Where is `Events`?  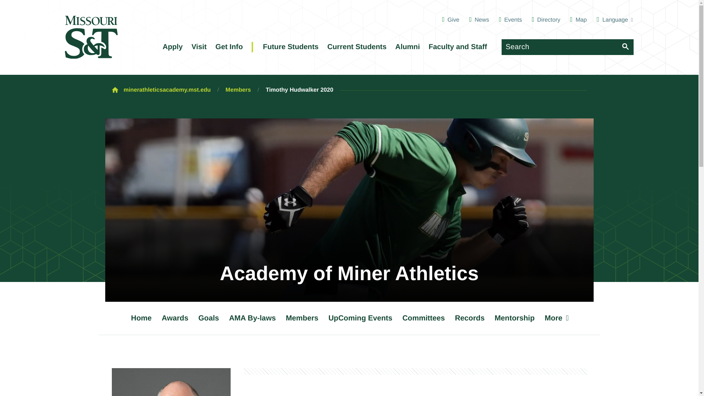 Events is located at coordinates (510, 20).